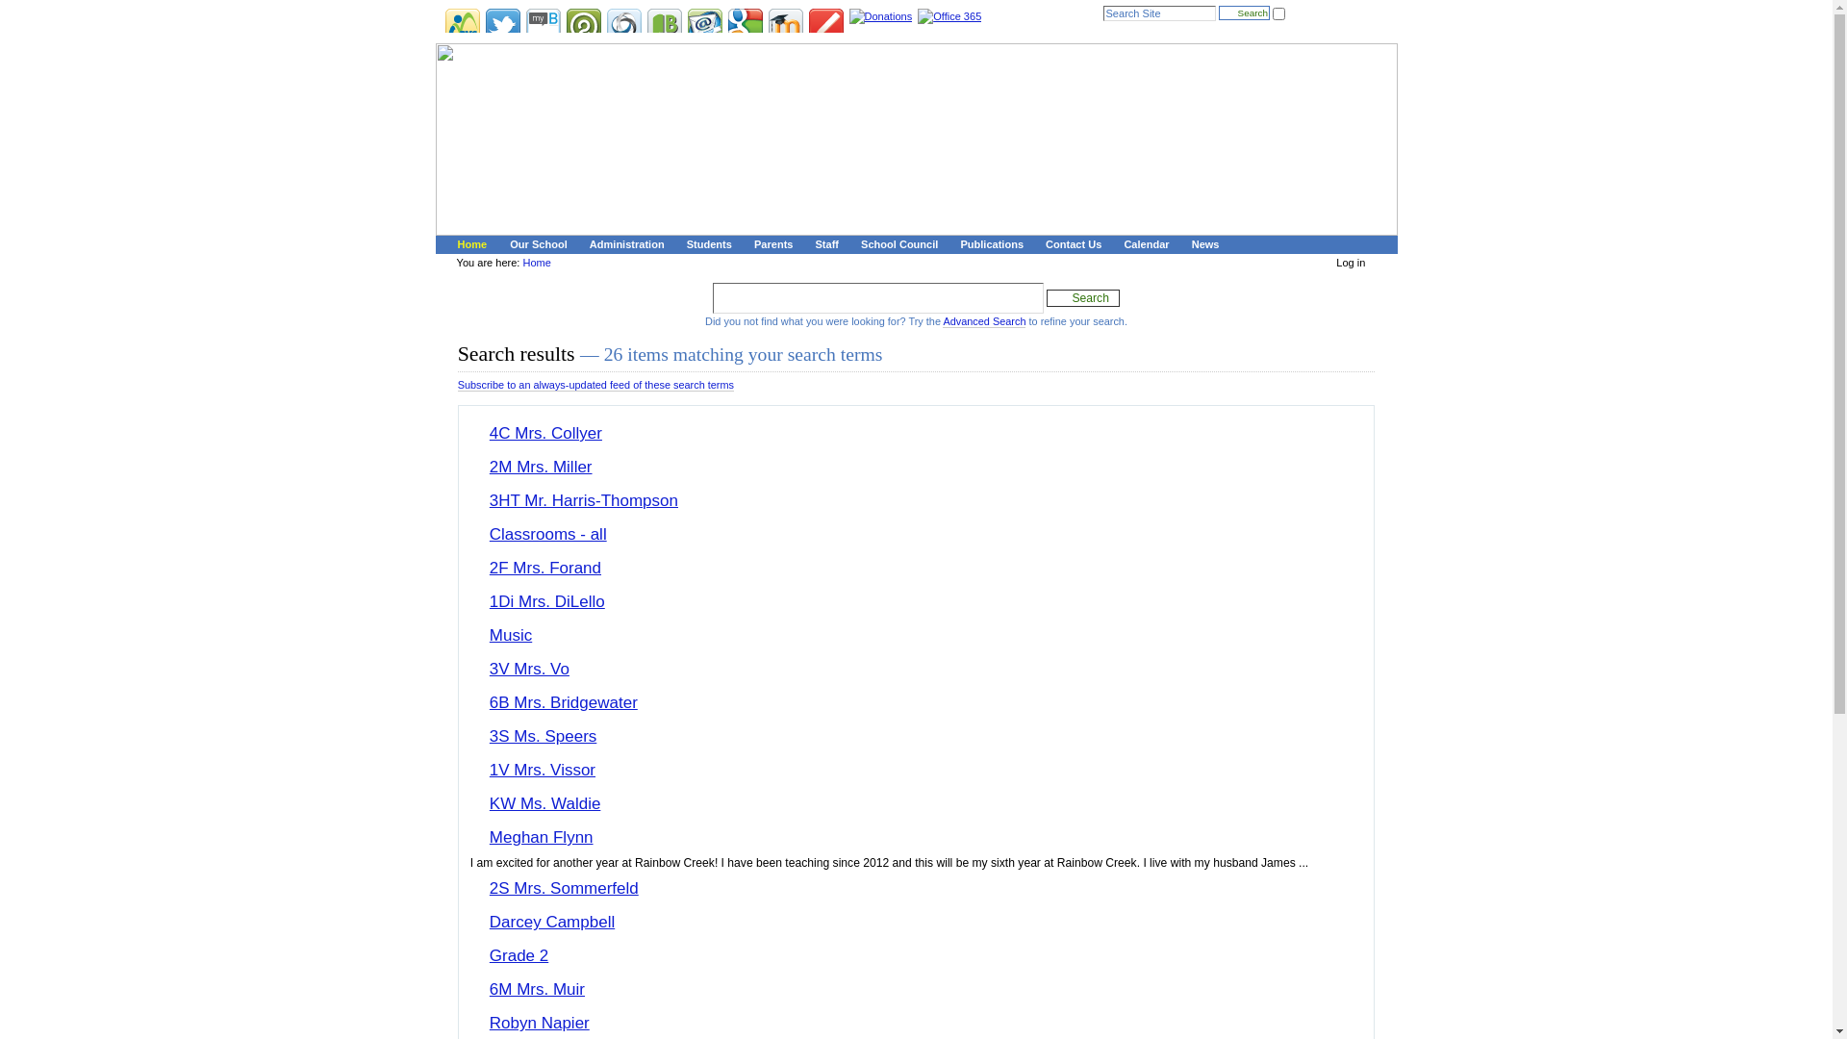  I want to click on Advanced Search, so click(983, 321).